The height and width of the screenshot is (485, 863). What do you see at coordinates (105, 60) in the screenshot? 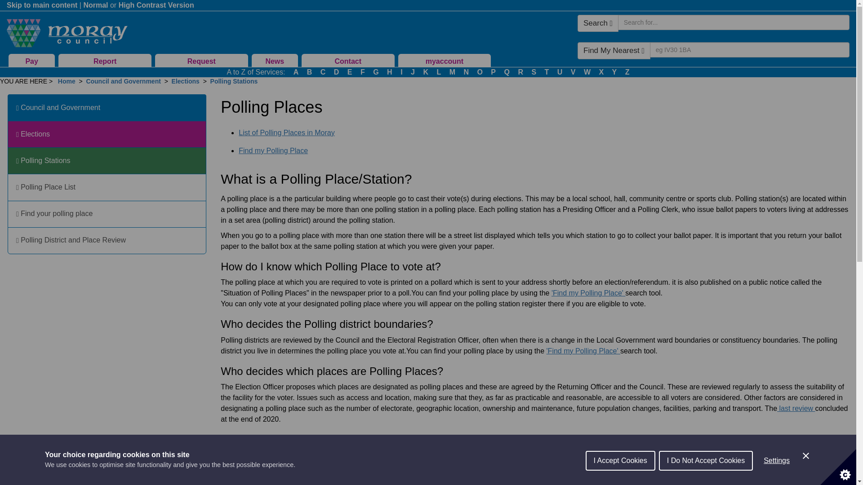
I see `Report` at bounding box center [105, 60].